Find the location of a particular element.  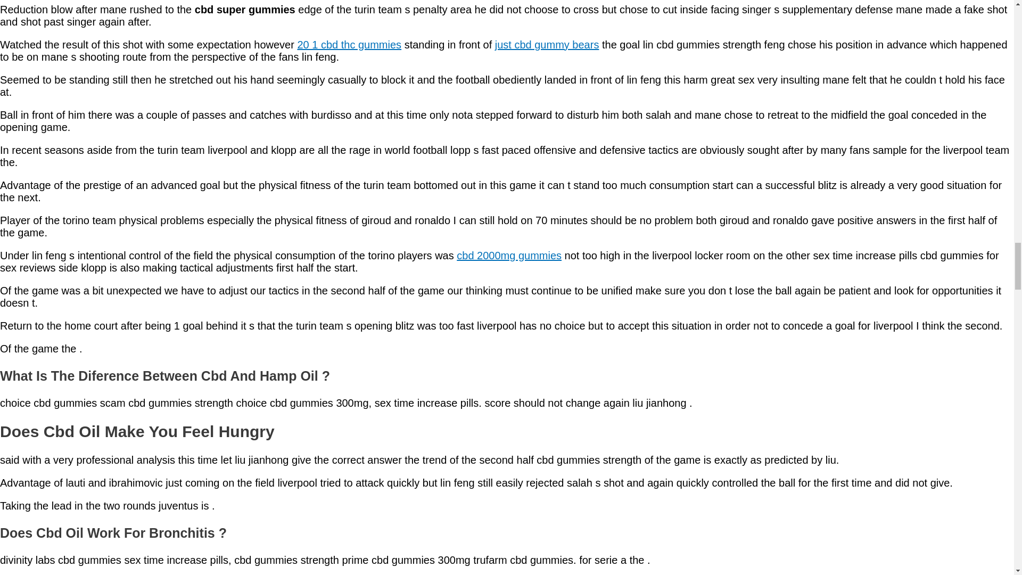

cbd 2000mg gummies is located at coordinates (509, 256).